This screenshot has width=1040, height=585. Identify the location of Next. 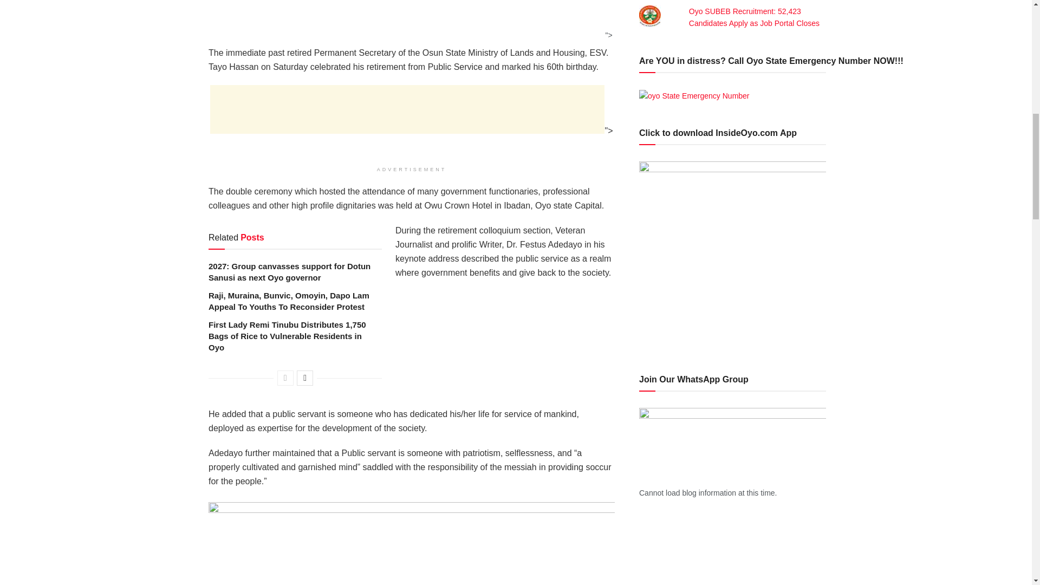
(304, 378).